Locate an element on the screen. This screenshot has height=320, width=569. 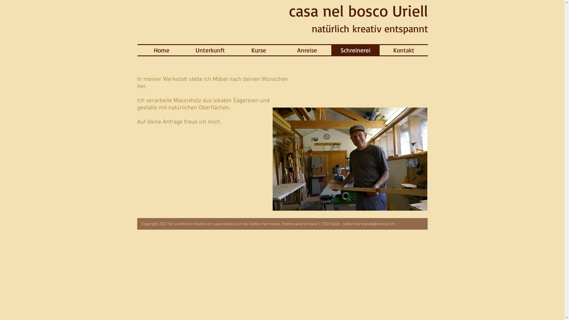
Home is located at coordinates (162, 50).